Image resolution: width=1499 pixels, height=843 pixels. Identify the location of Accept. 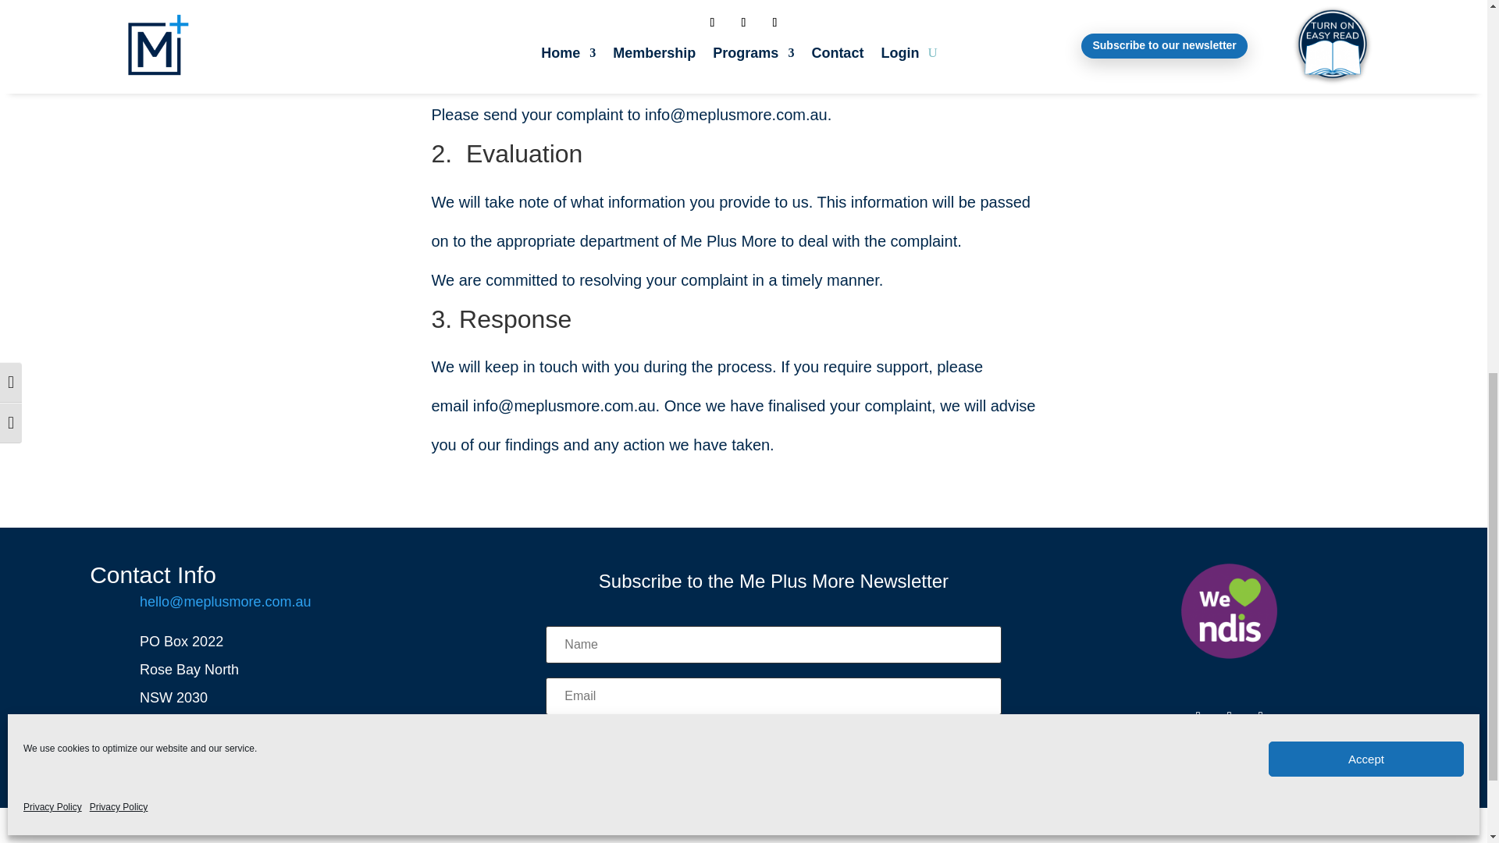
(1366, 14).